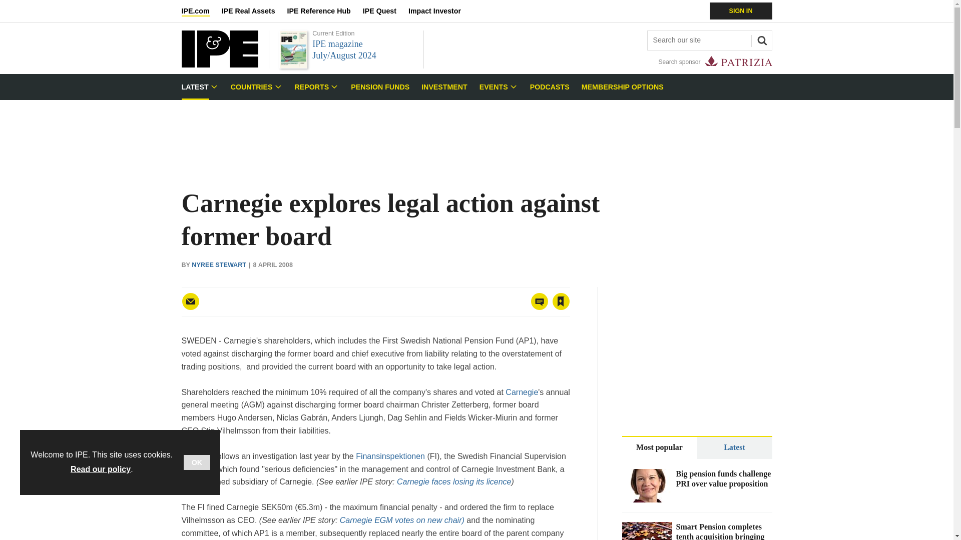  Describe the element at coordinates (190, 301) in the screenshot. I see `Email this article` at that location.